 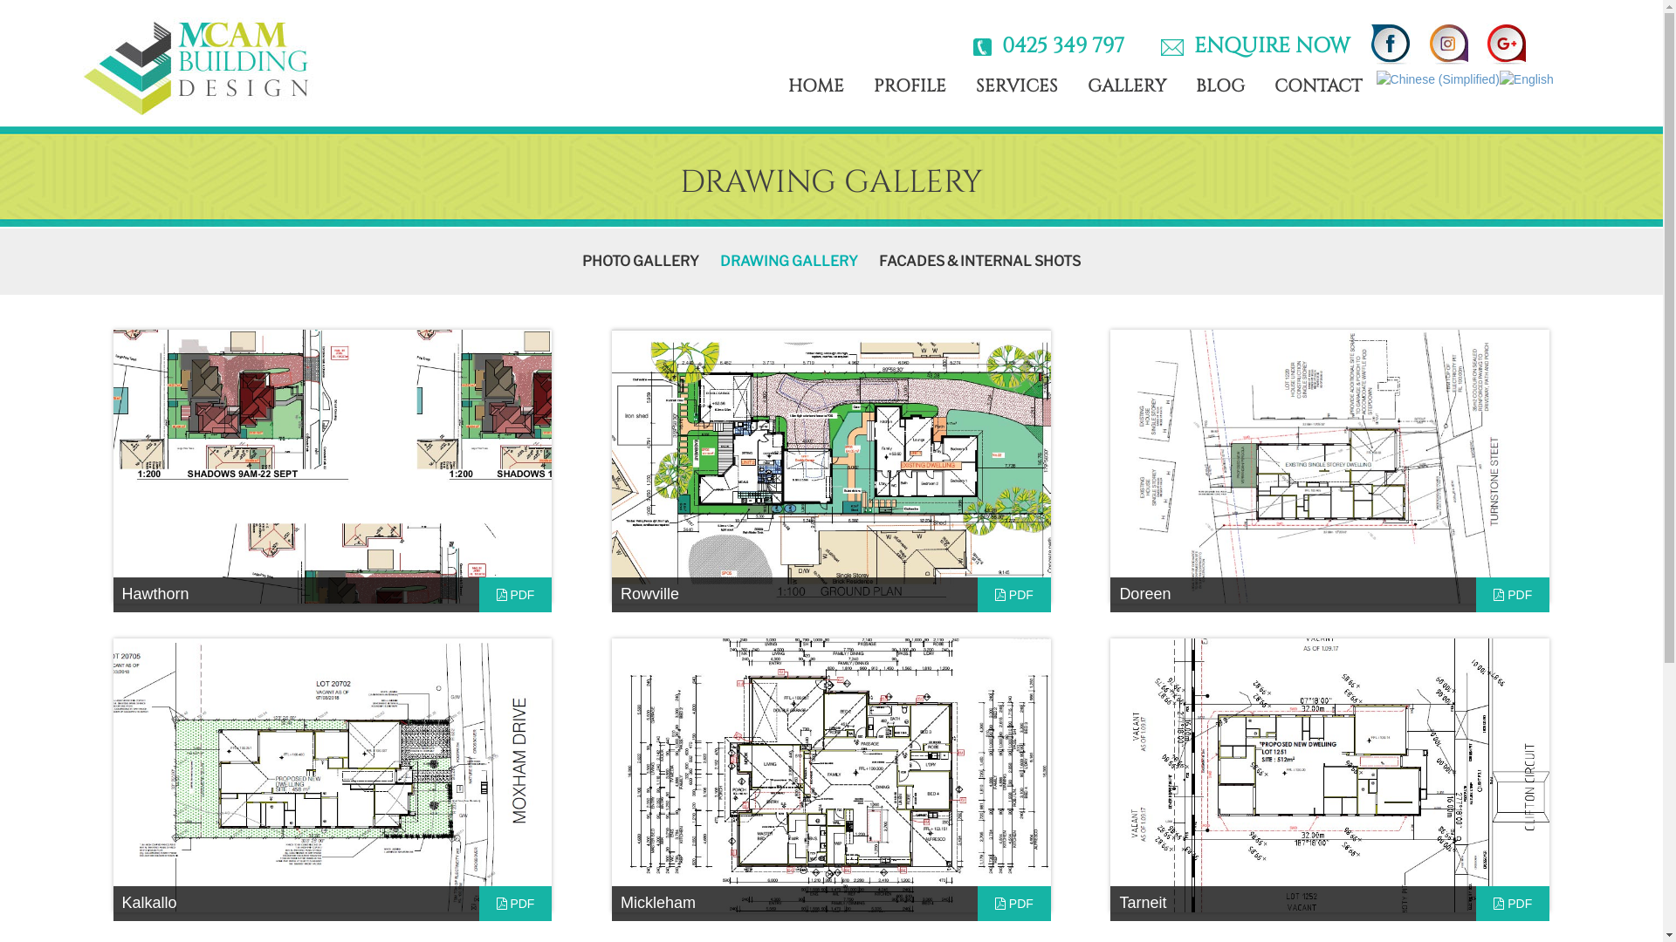 I want to click on PROFILE, so click(x=910, y=86).